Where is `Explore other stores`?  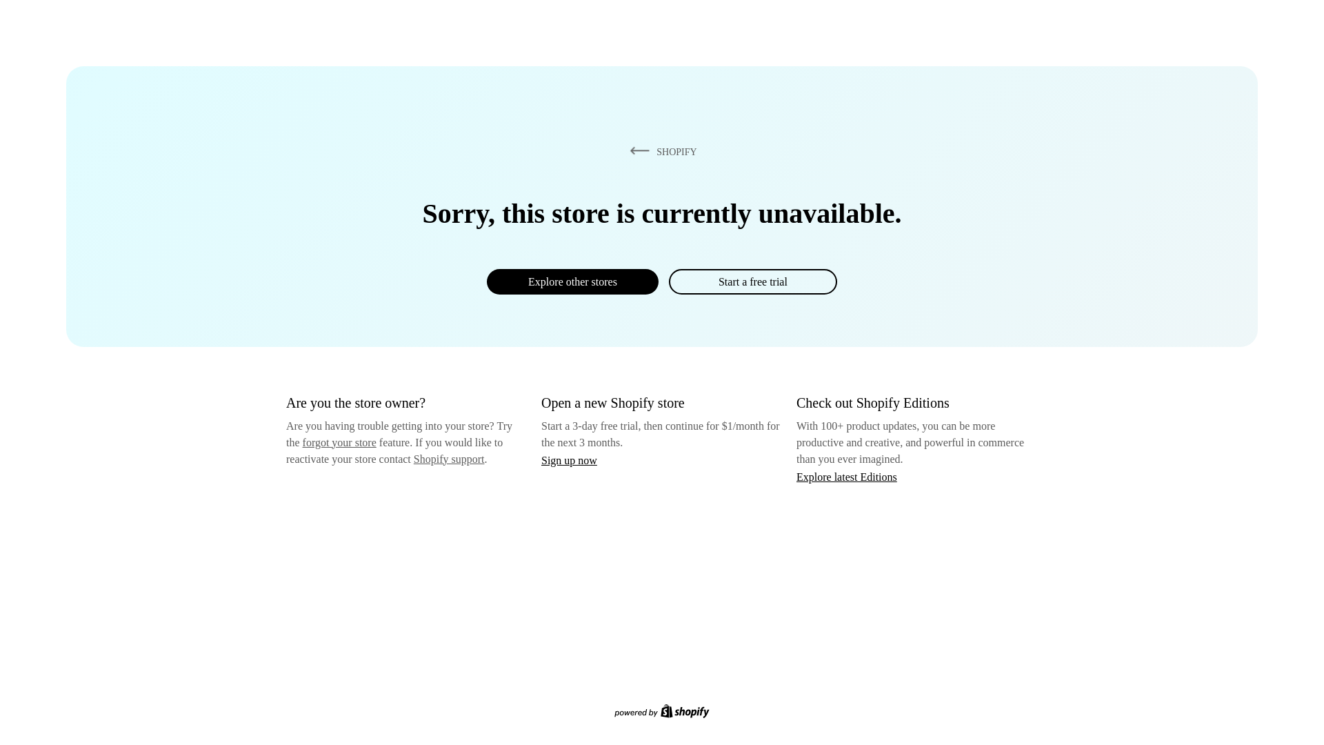
Explore other stores is located at coordinates (572, 281).